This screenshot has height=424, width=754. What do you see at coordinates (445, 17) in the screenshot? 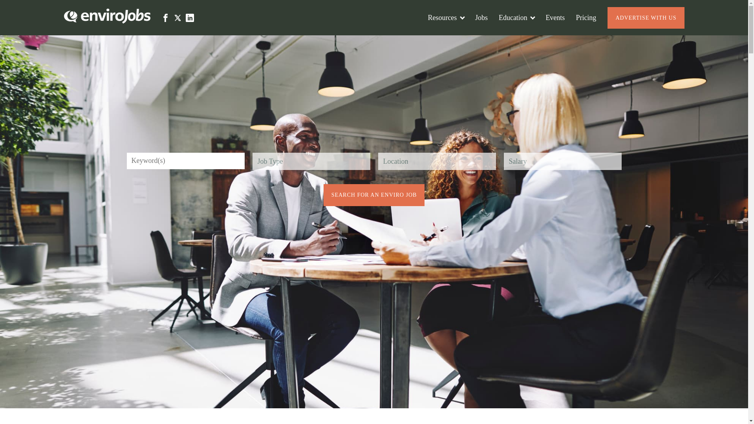
I see `Resources` at bounding box center [445, 17].